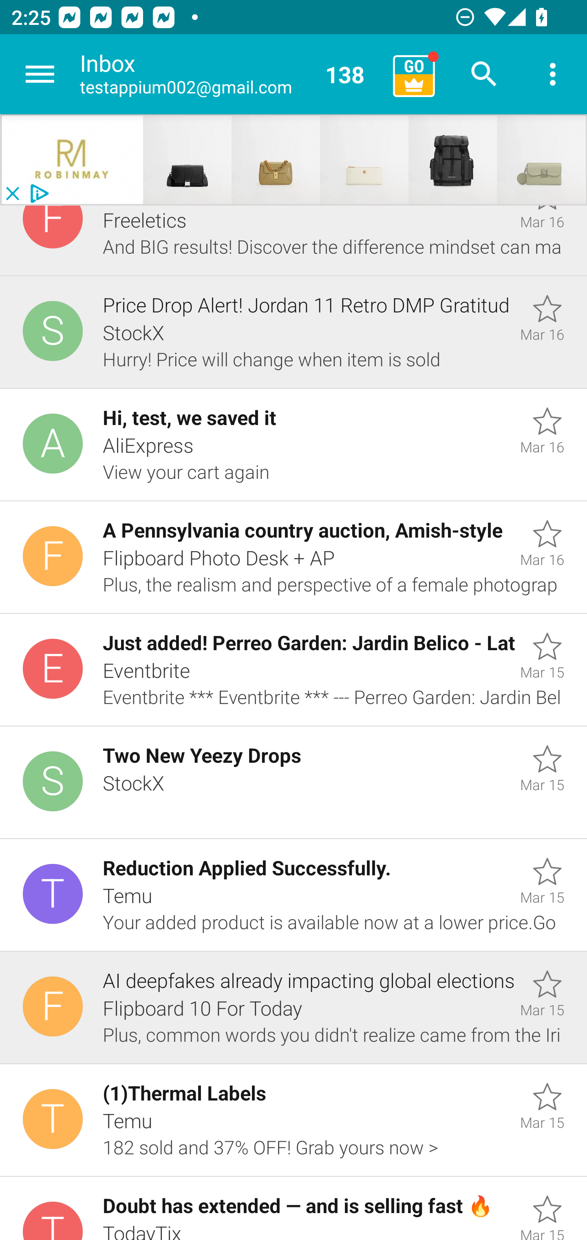 Image resolution: width=587 pixels, height=1240 pixels. Describe the element at coordinates (293, 783) in the screenshot. I see `Unread, Two New Yeezy Drops, StockX, Mar 15` at that location.